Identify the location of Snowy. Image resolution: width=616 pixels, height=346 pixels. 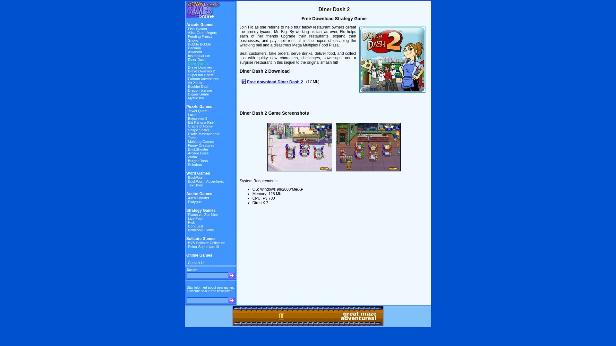
(193, 40).